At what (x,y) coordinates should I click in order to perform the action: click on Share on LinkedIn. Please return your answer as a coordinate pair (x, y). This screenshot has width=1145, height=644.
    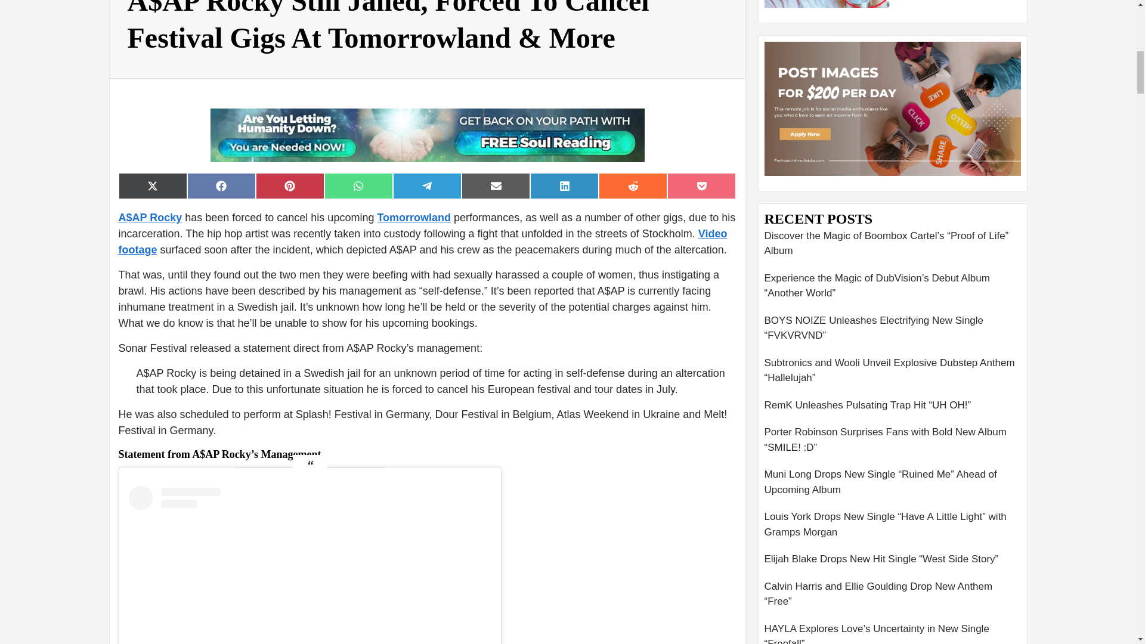
    Looking at the image, I should click on (564, 186).